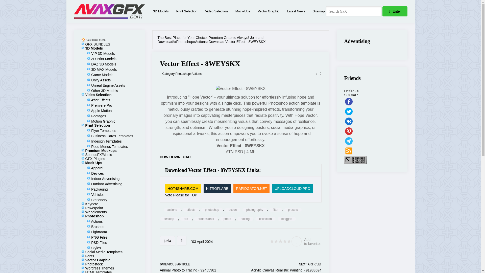 Image resolution: width=485 pixels, height=273 pixels. What do you see at coordinates (97, 168) in the screenshot?
I see `Apparel` at bounding box center [97, 168].